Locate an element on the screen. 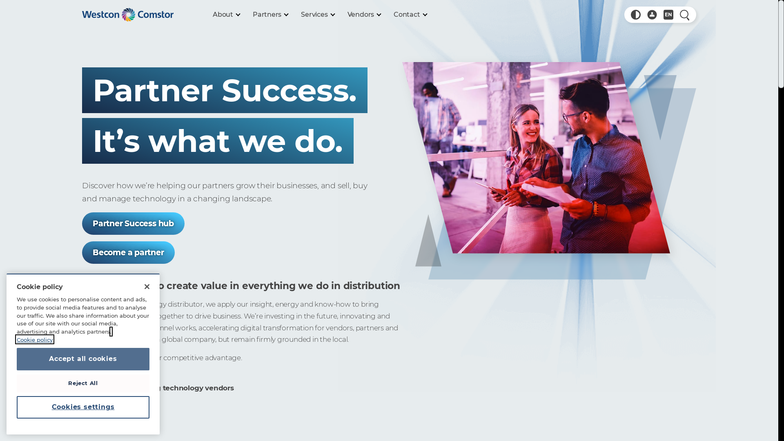 This screenshot has width=784, height=441. About is located at coordinates (226, 15).